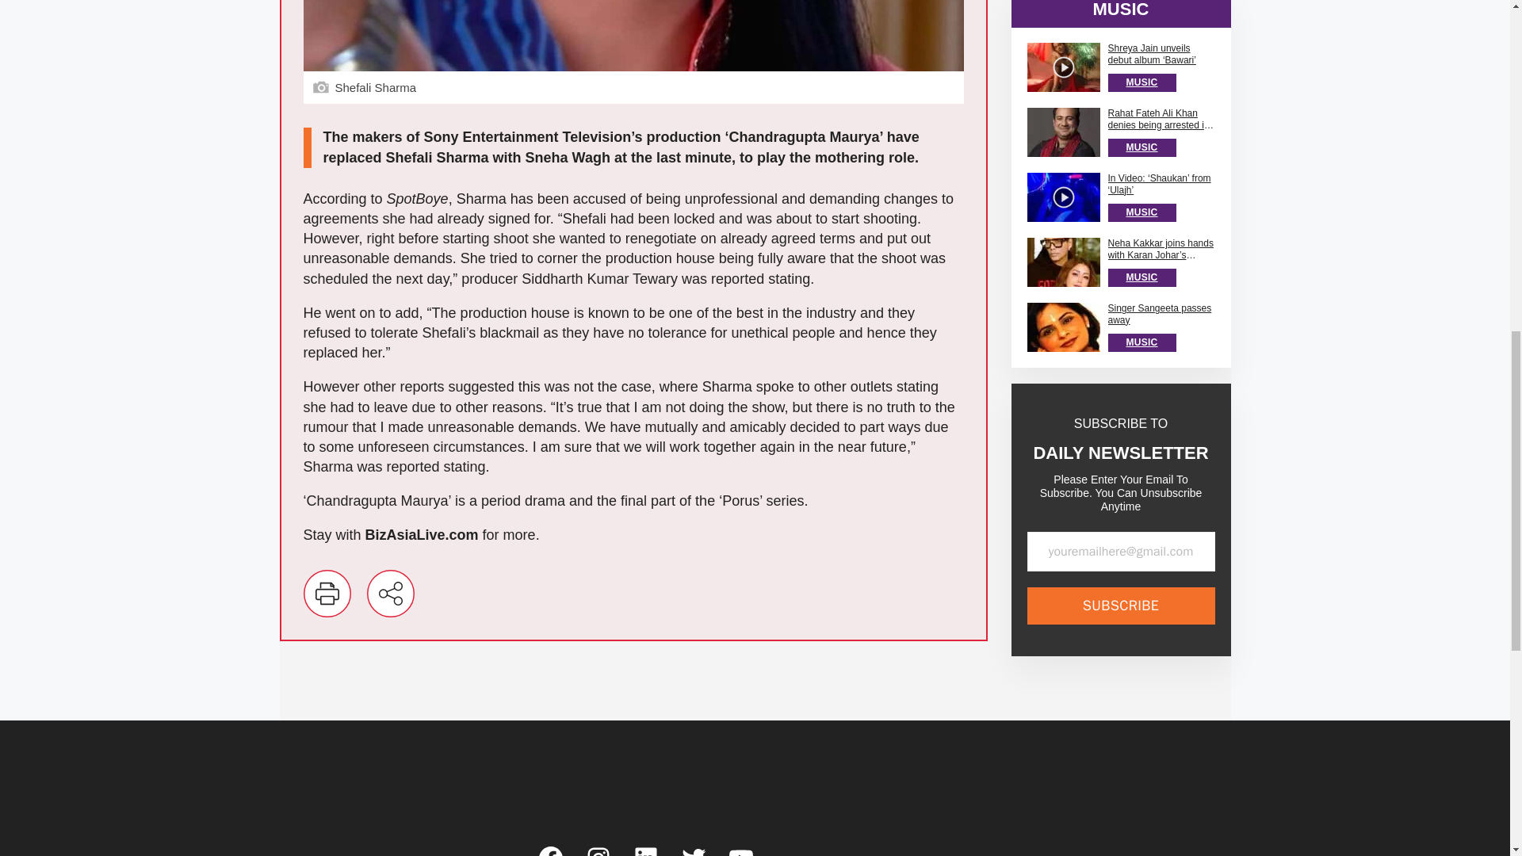  I want to click on Subscribe, so click(1121, 415).